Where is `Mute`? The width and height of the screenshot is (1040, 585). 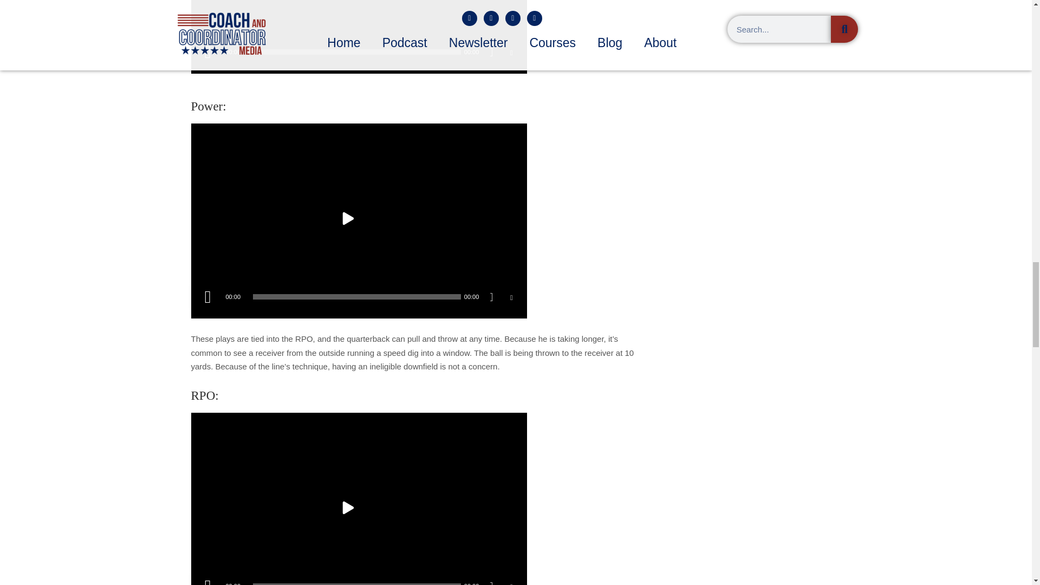 Mute is located at coordinates (495, 298).